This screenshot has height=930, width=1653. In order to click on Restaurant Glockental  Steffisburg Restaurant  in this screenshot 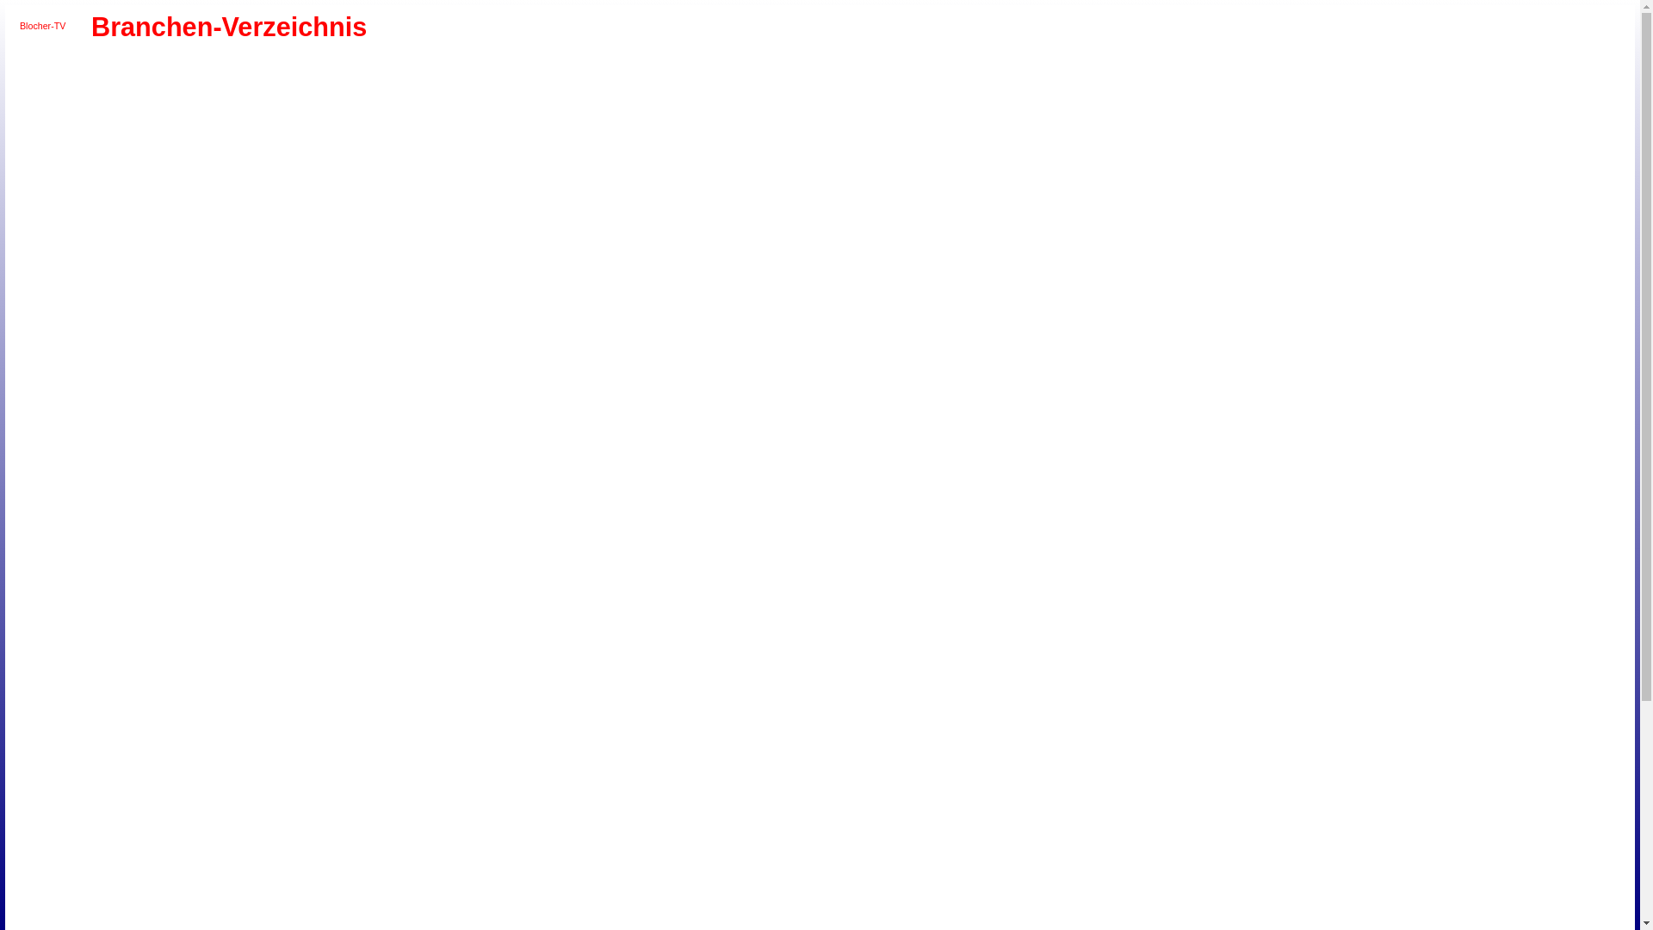, I will do `click(622, 921)`.